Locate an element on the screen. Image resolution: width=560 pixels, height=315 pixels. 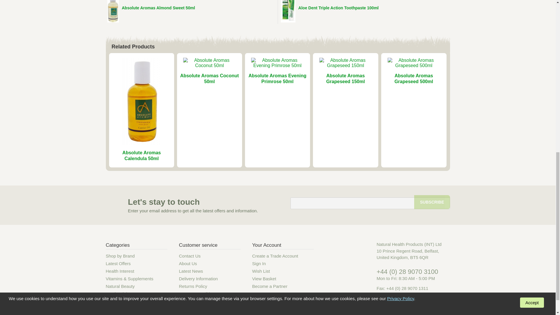
Latest Offers is located at coordinates (118, 264).